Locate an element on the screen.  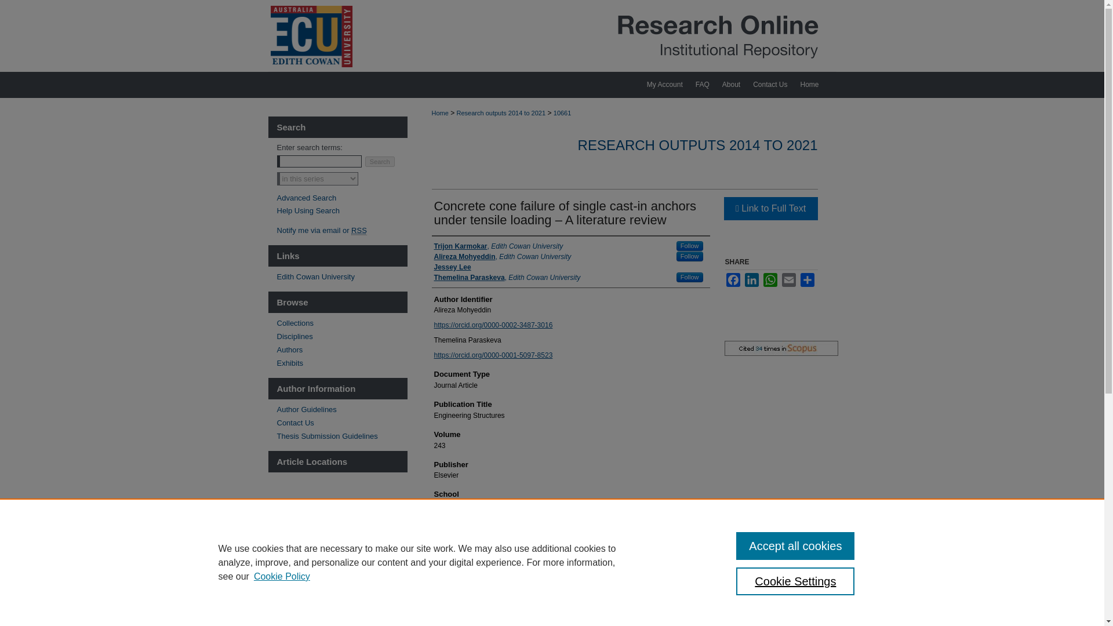
Email is located at coordinates (788, 279).